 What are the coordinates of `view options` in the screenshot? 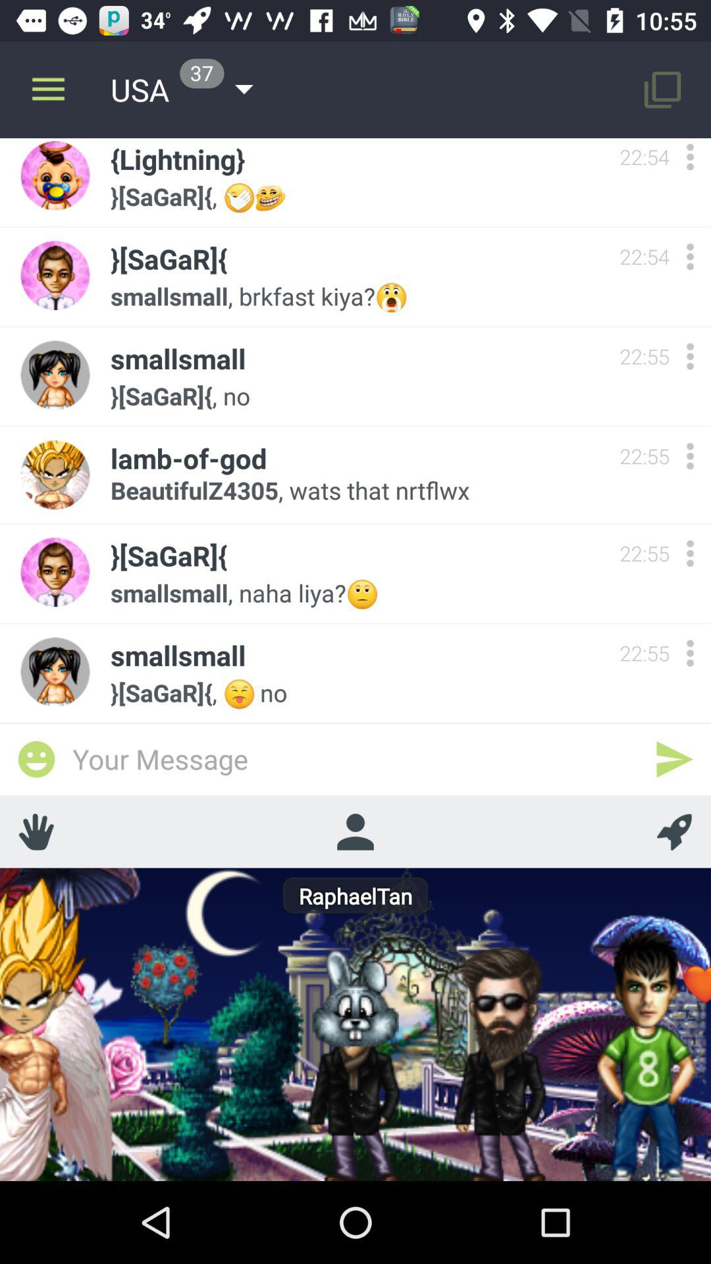 It's located at (690, 357).